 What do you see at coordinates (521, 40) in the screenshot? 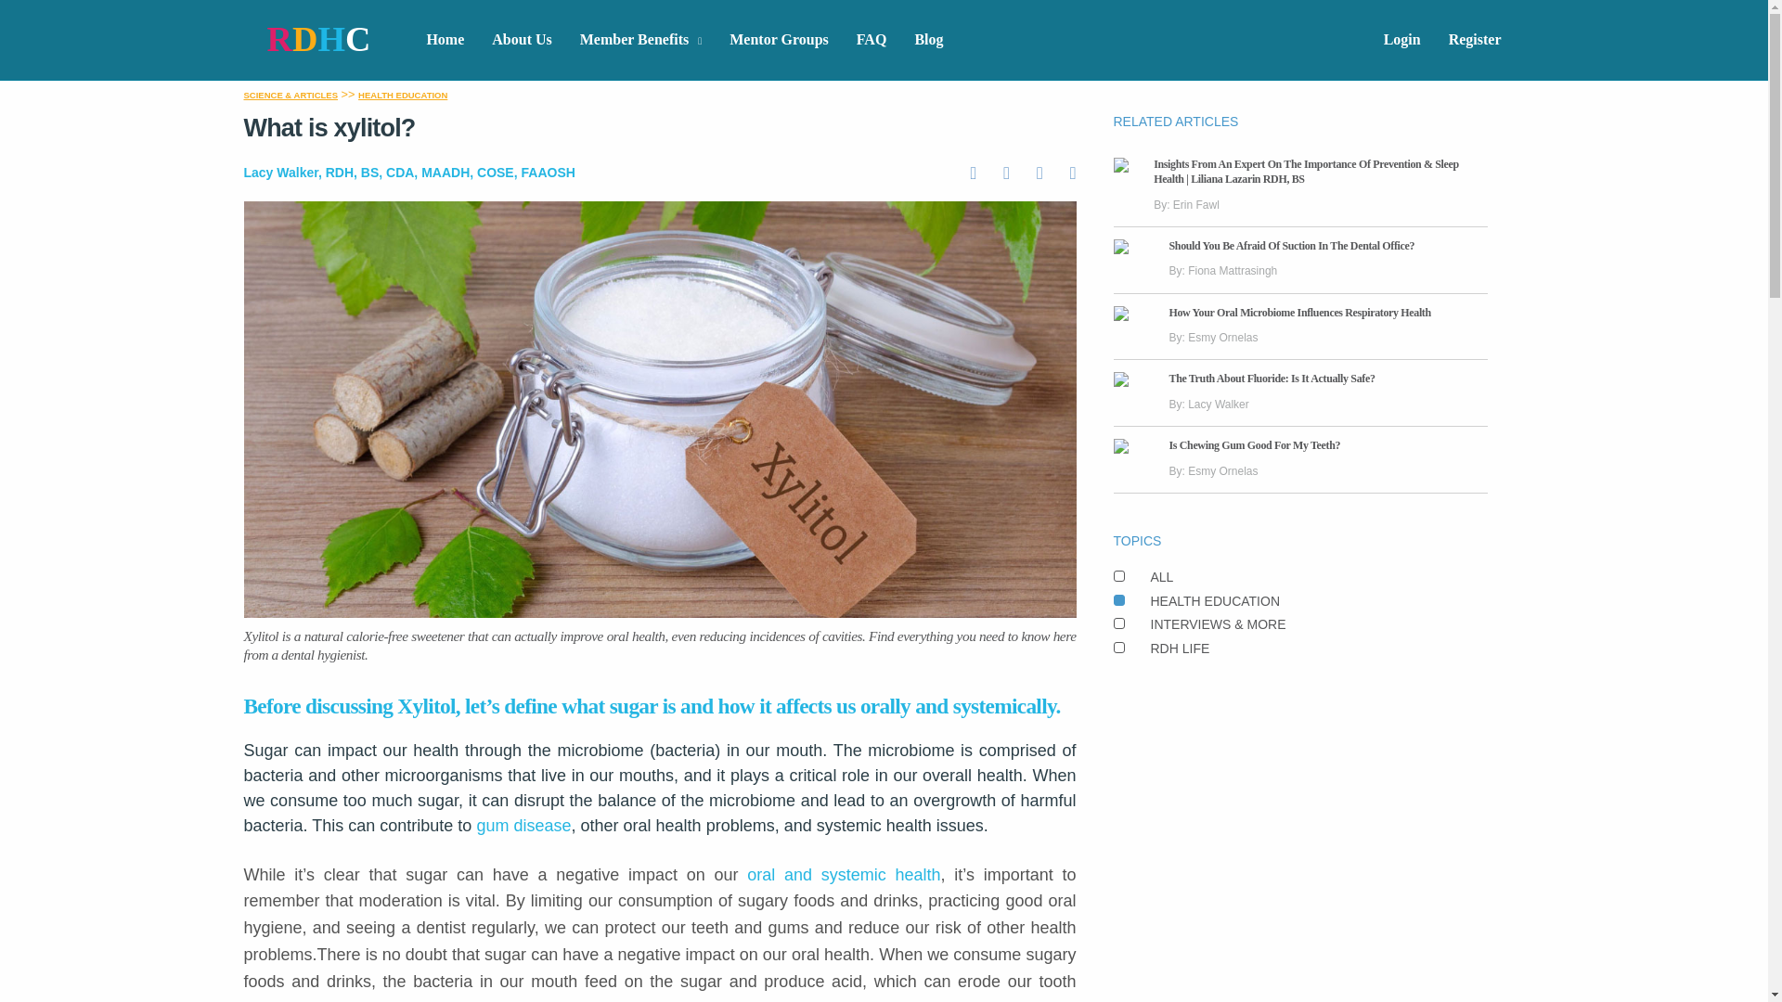
I see `About Us` at bounding box center [521, 40].